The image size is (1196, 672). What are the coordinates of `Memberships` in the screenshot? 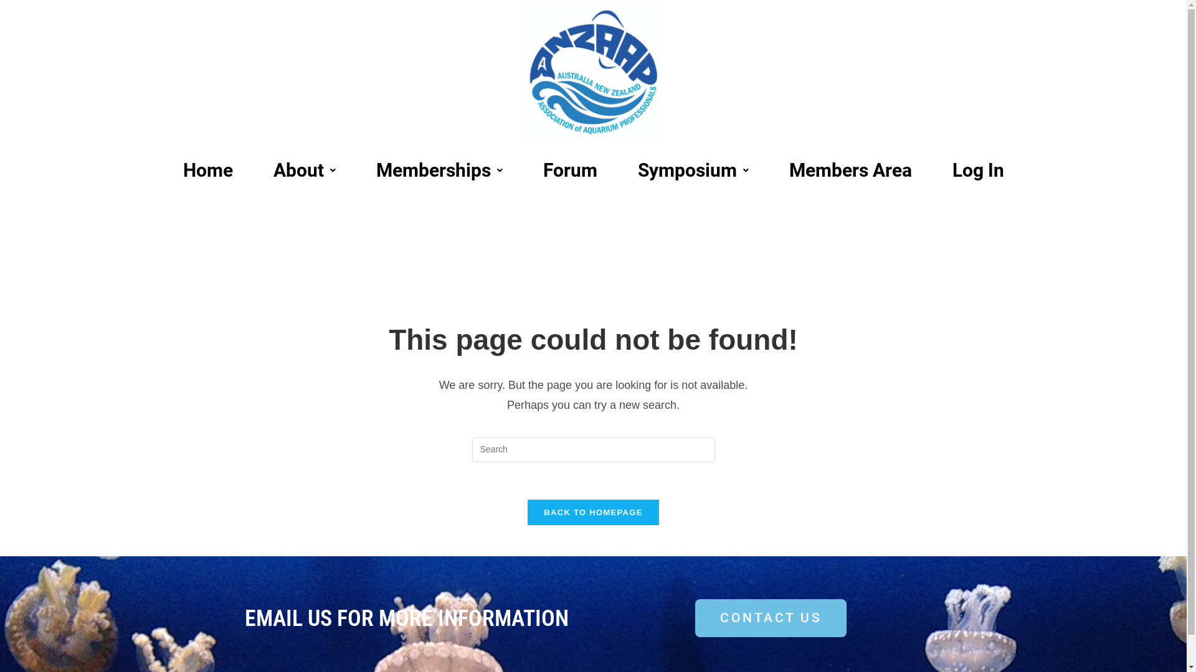 It's located at (439, 170).